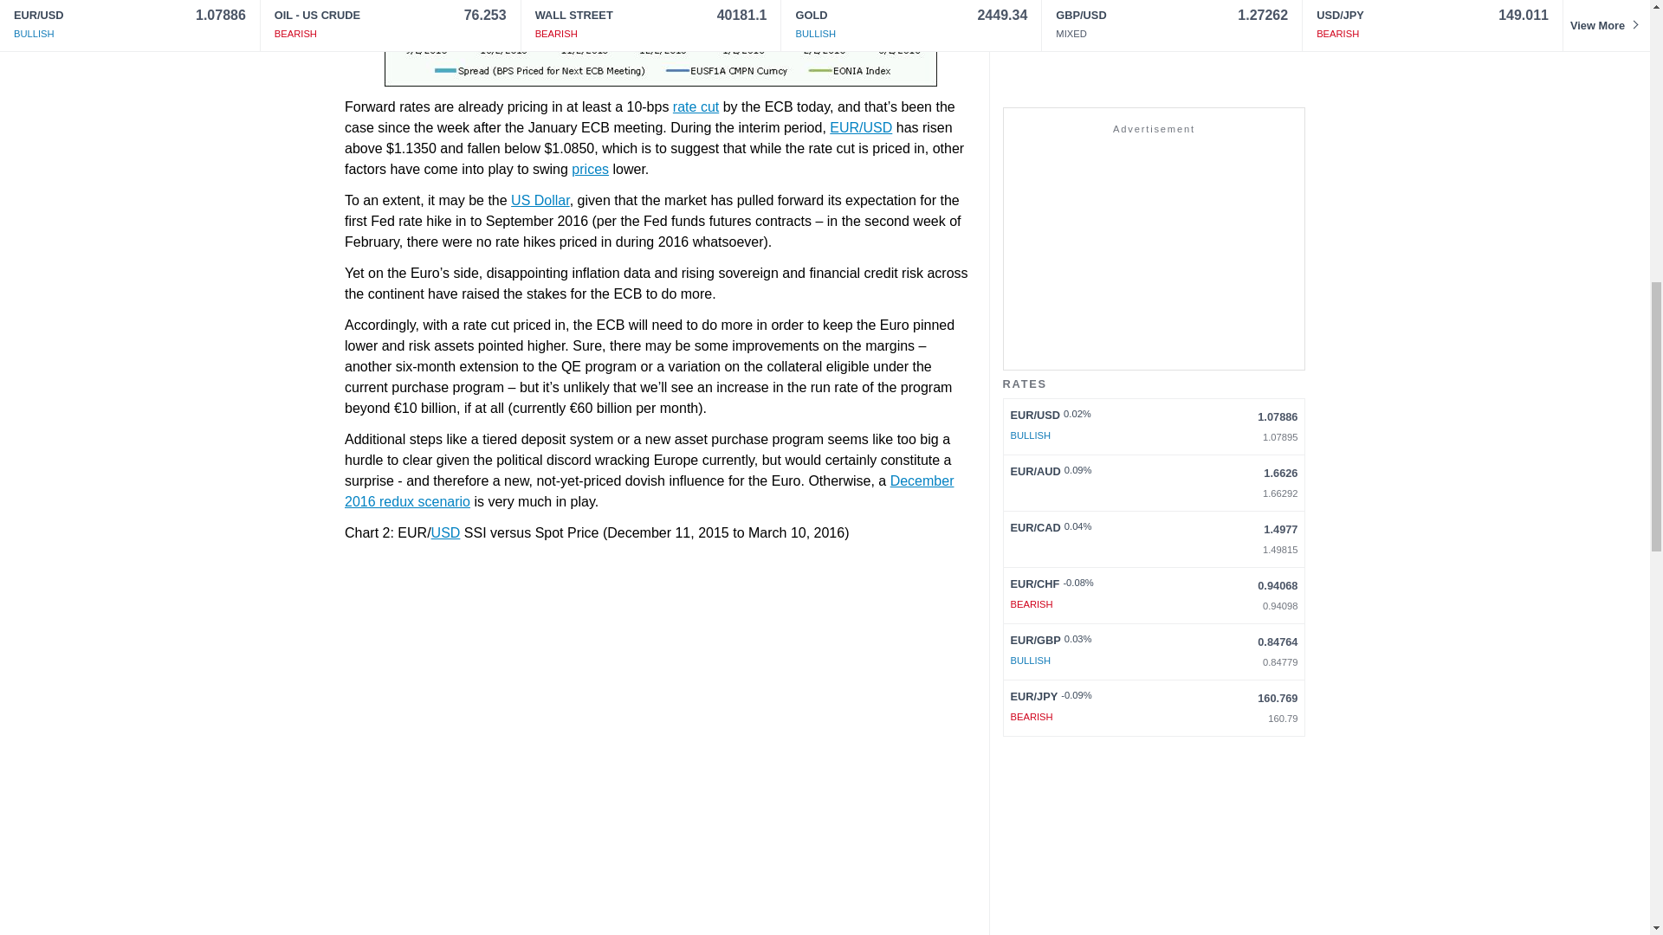 This screenshot has width=1663, height=935. I want to click on rate cut, so click(695, 106).